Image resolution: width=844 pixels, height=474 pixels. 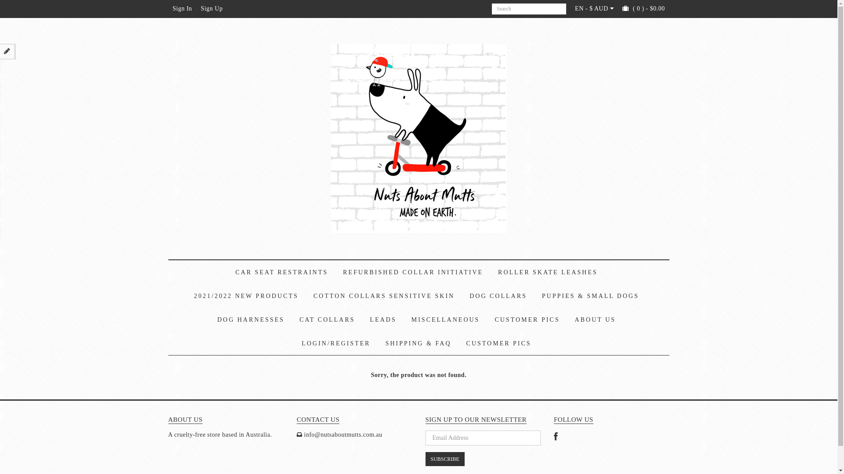 What do you see at coordinates (246, 296) in the screenshot?
I see `2021/2022 NEW PRODUCTS` at bounding box center [246, 296].